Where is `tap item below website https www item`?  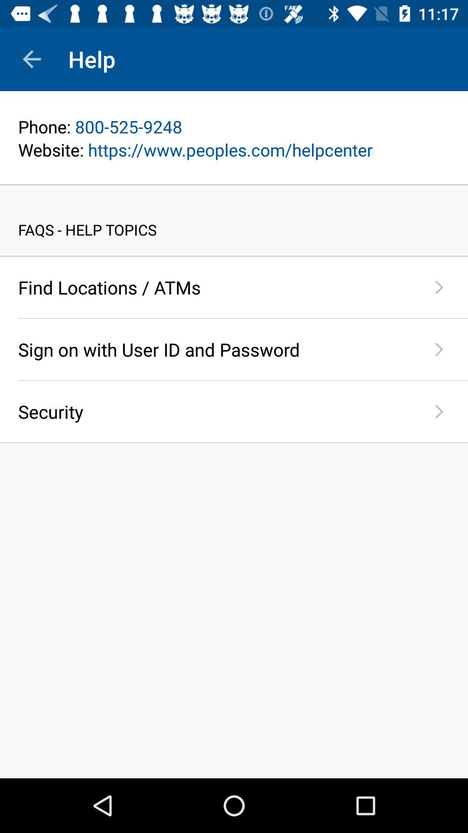
tap item below website https www item is located at coordinates (234, 185).